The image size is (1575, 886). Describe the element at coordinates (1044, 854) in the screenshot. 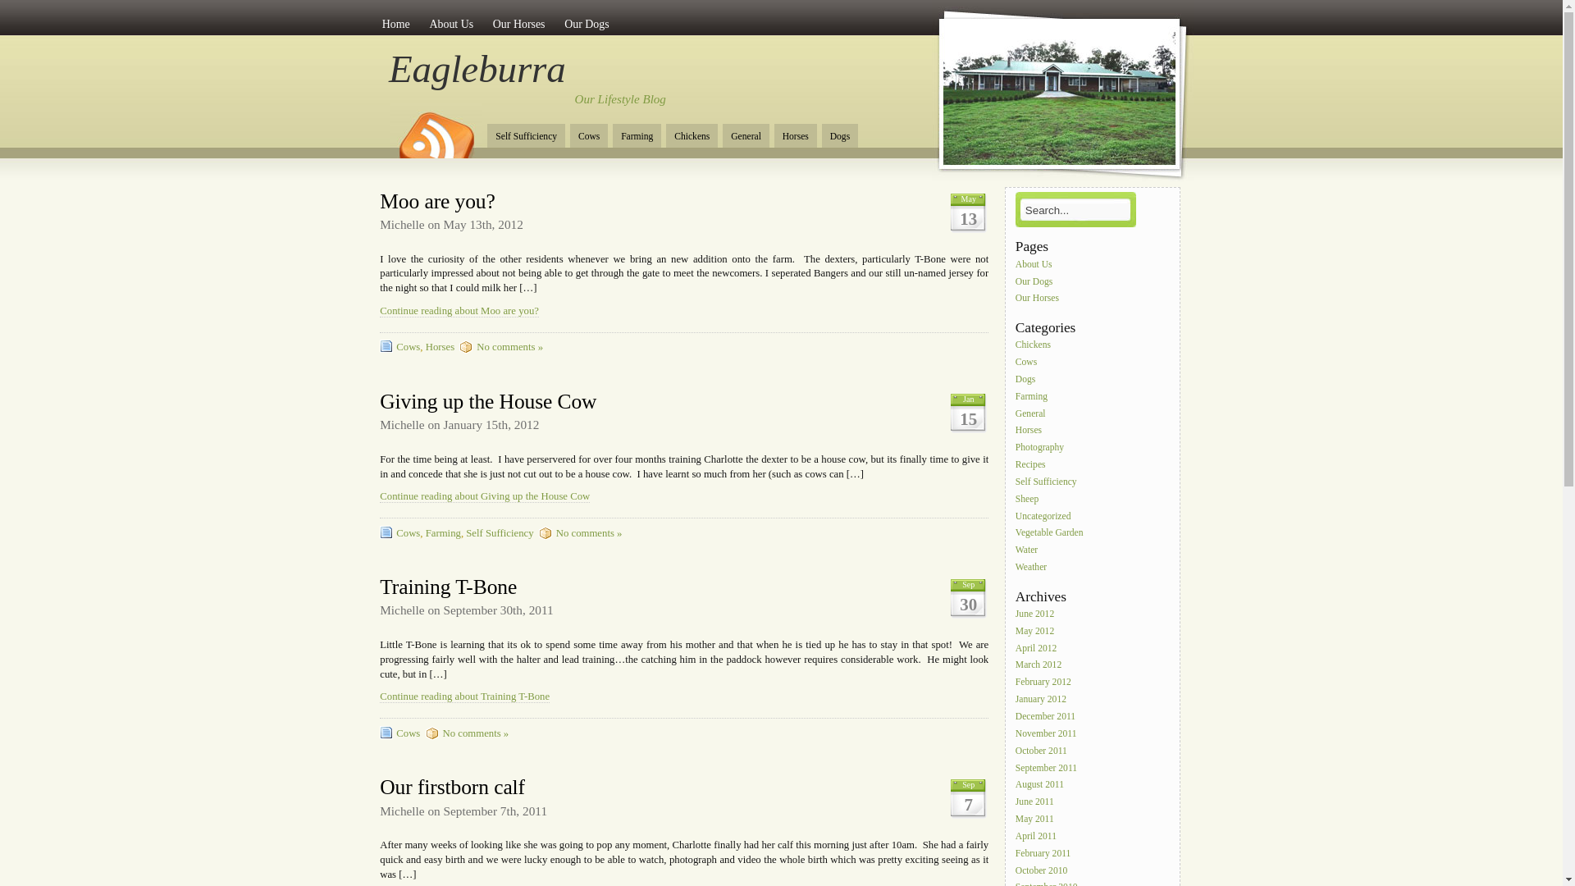

I see `February 2011` at that location.